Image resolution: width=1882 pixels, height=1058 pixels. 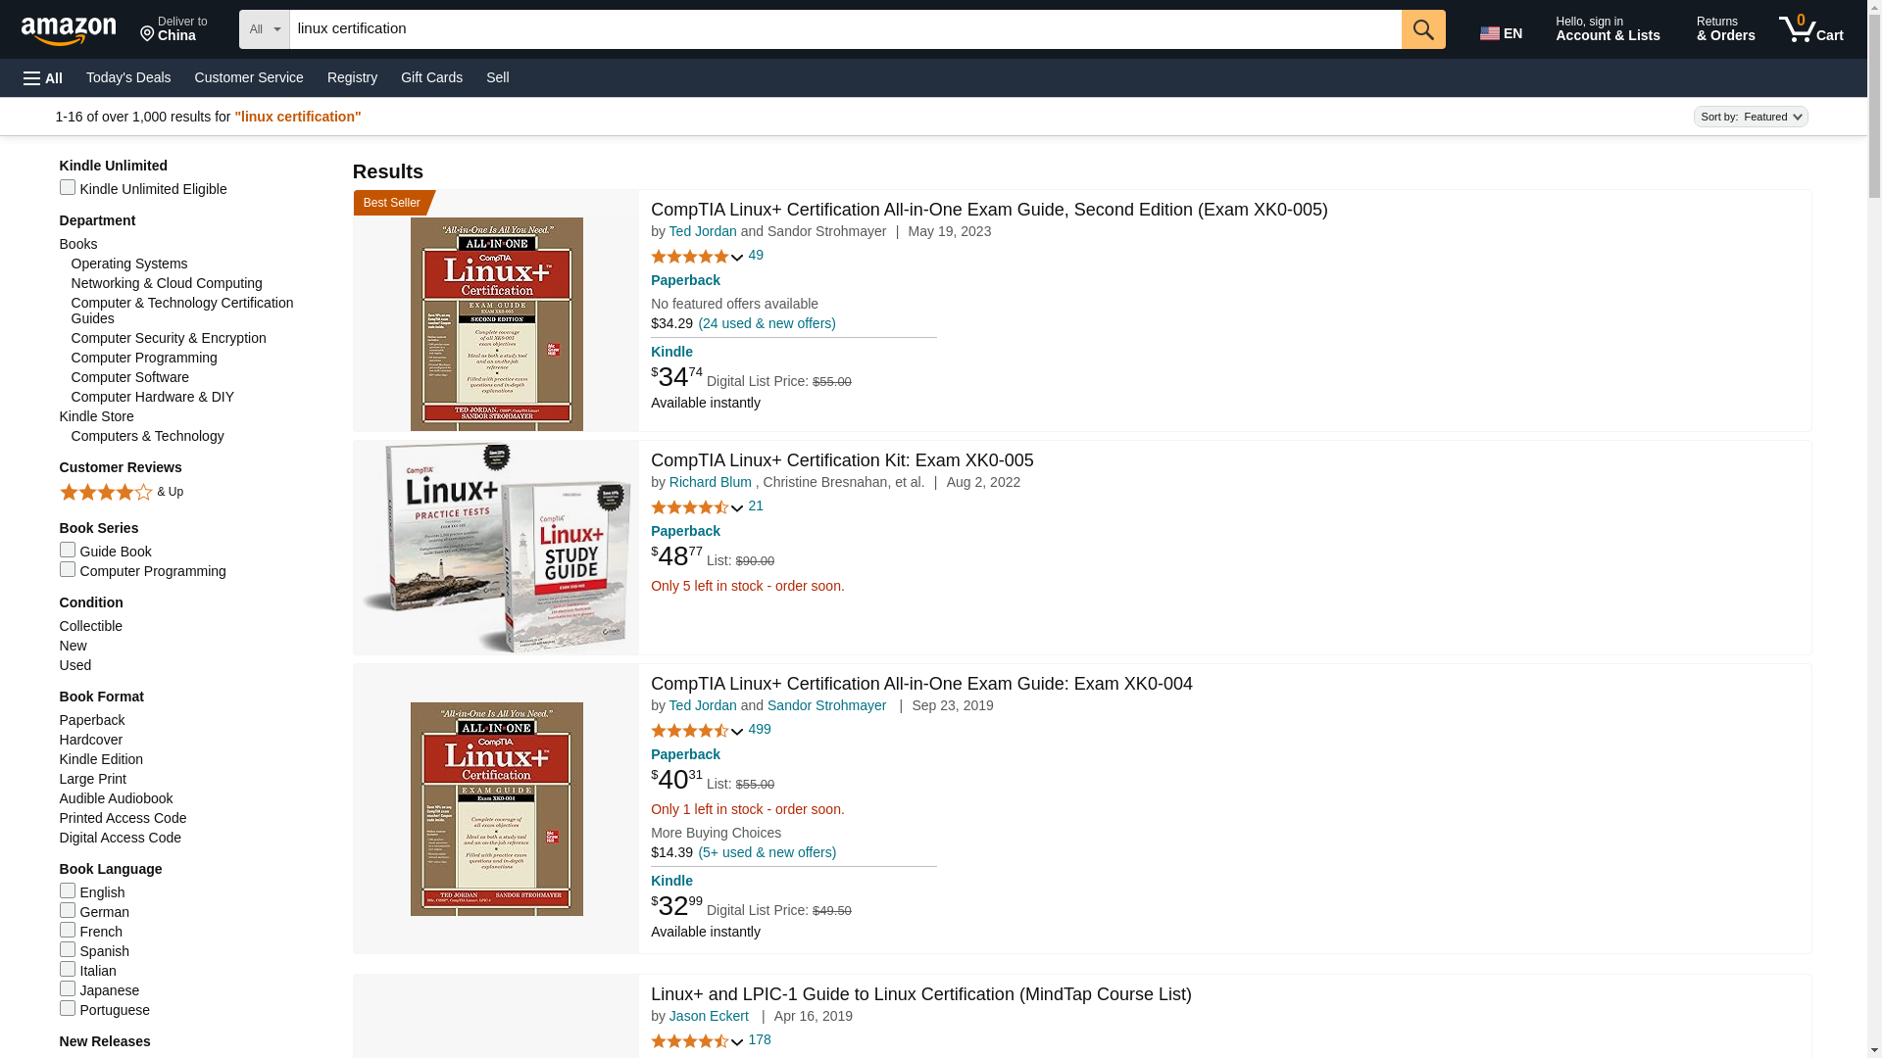 I want to click on Go, so click(x=1423, y=28).